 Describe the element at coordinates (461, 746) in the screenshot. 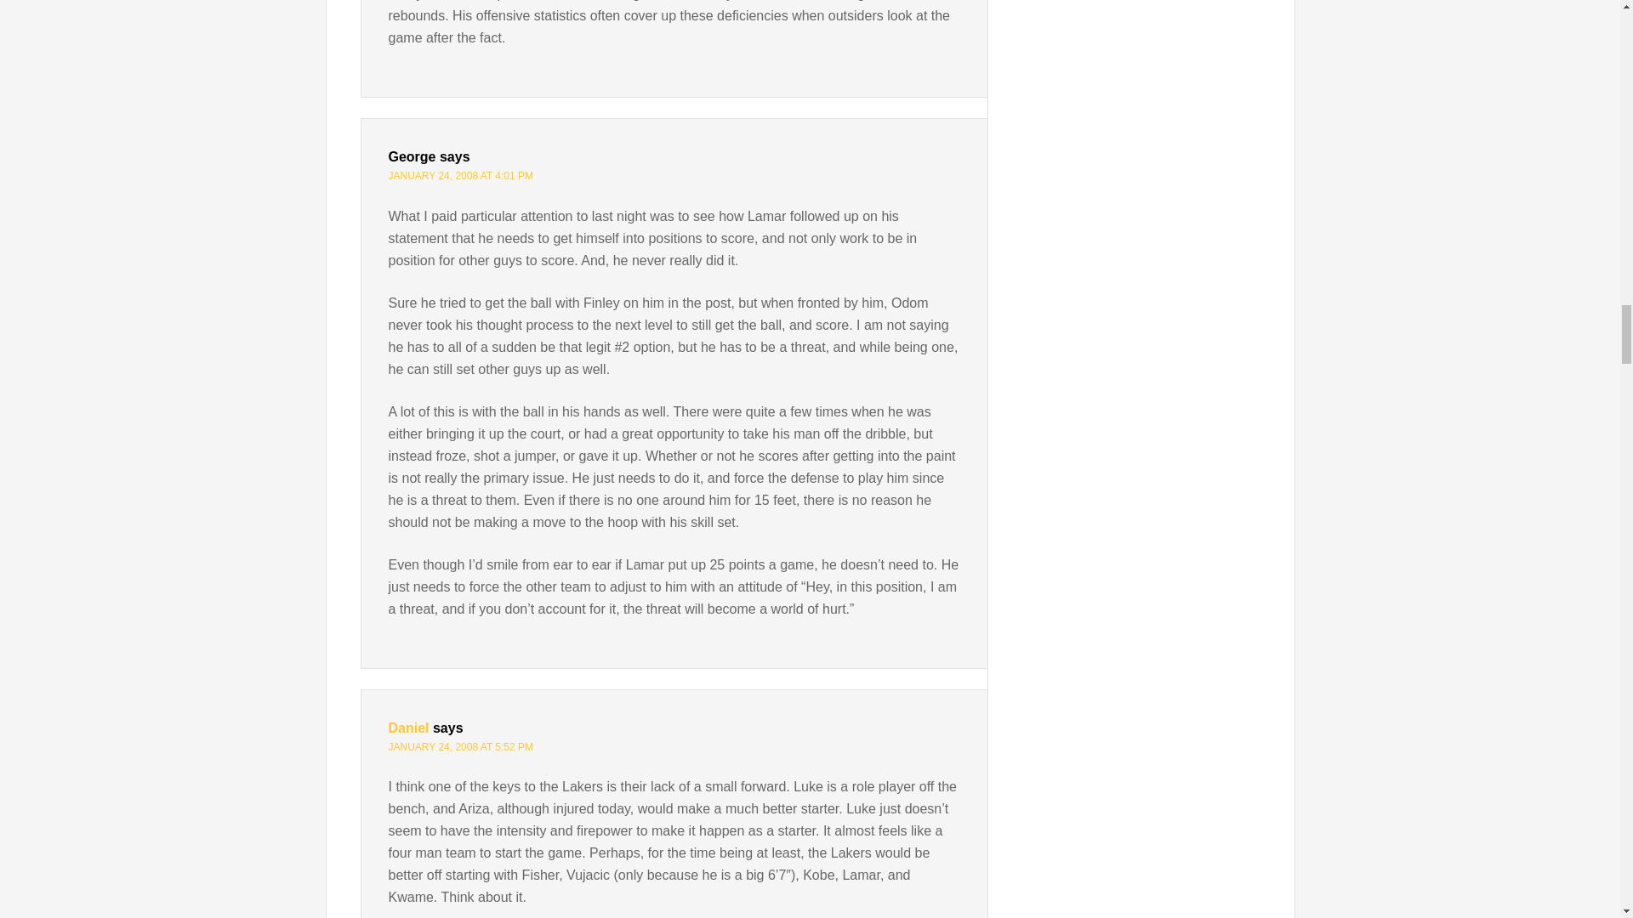

I see `JANUARY 24, 2008 AT 5:52 PM` at that location.